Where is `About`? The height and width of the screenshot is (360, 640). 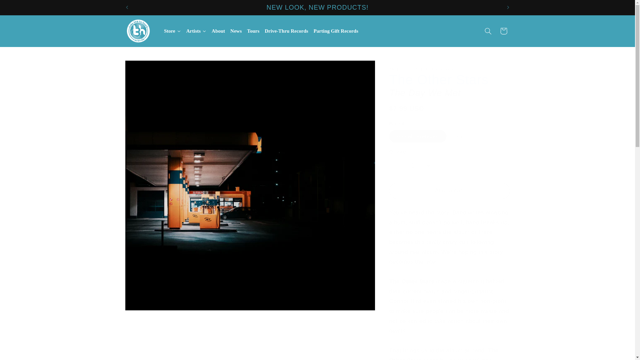 About is located at coordinates (218, 31).